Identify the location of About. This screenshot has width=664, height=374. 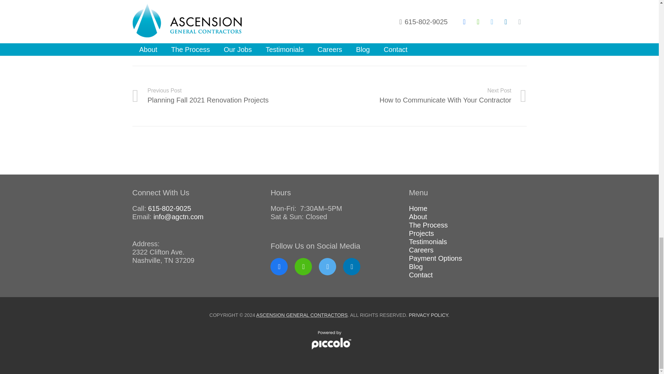
(279, 267).